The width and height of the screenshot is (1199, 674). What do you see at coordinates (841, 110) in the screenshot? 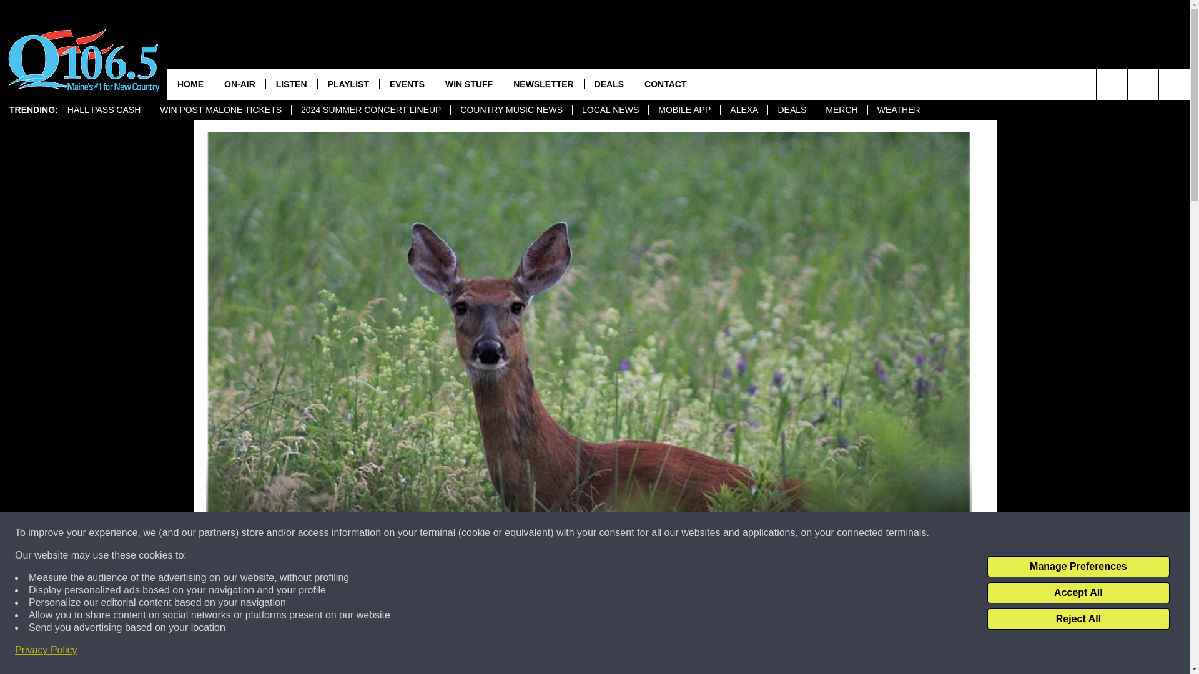
I see `MERCH` at bounding box center [841, 110].